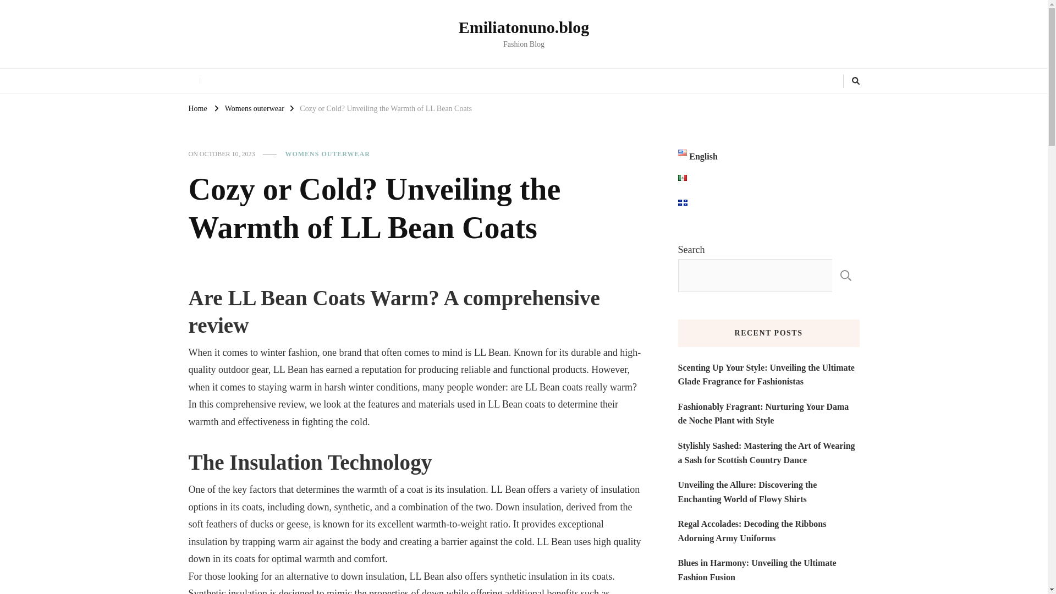 The image size is (1056, 594). What do you see at coordinates (327, 155) in the screenshot?
I see `WOMENS OUTERWEAR` at bounding box center [327, 155].